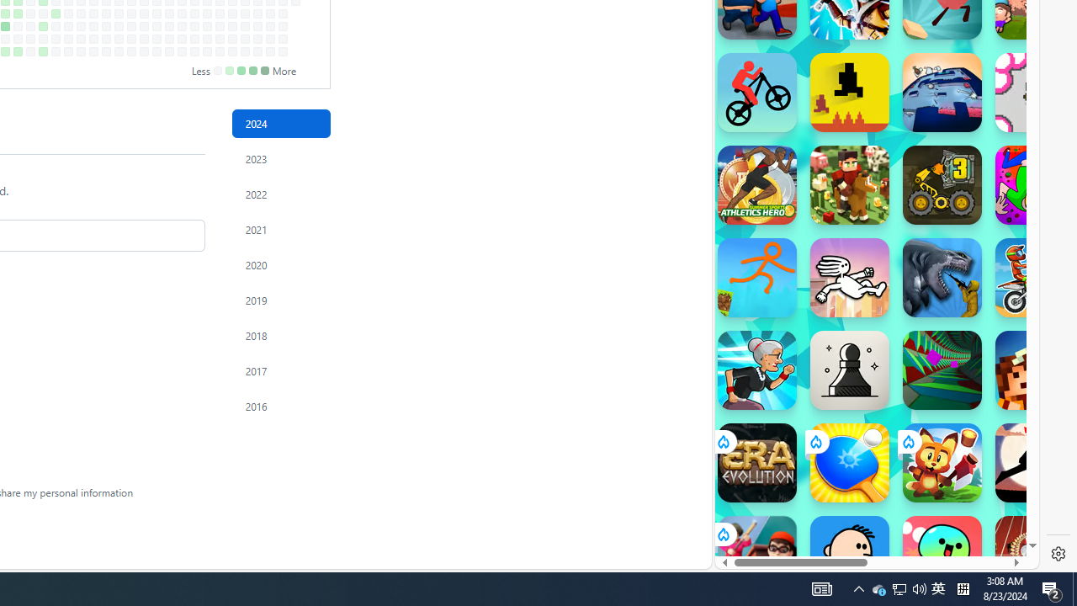 This screenshot has height=606, width=1077. I want to click on Era: Evolution, so click(757, 463).